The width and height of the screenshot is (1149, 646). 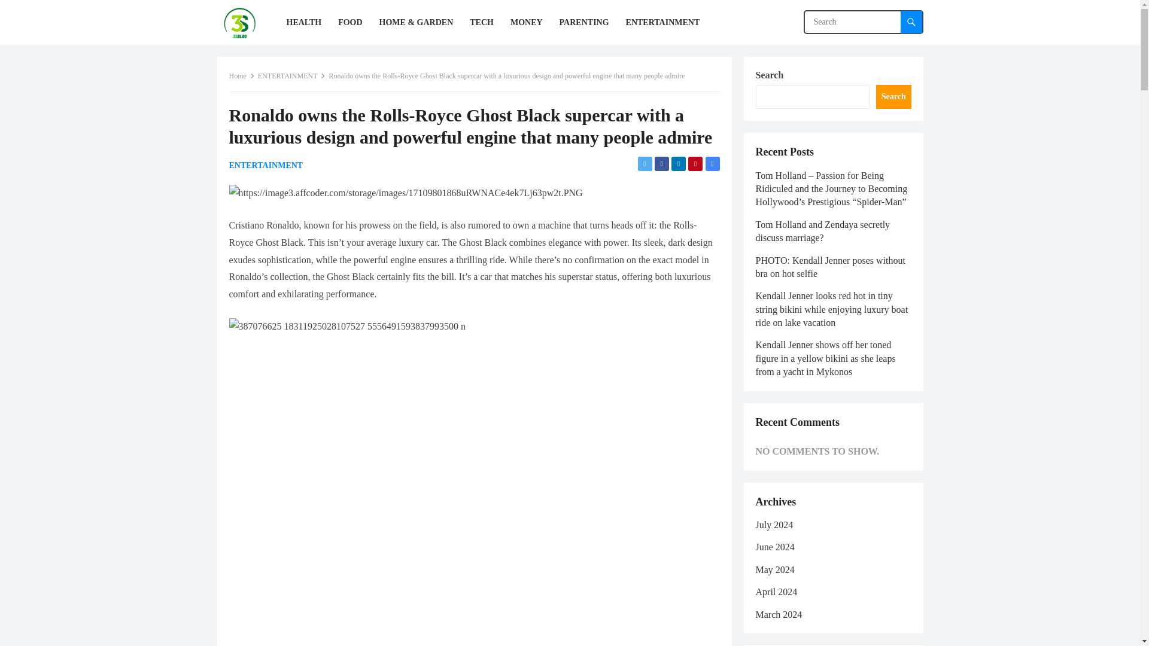 What do you see at coordinates (527, 22) in the screenshot?
I see `MONEY` at bounding box center [527, 22].